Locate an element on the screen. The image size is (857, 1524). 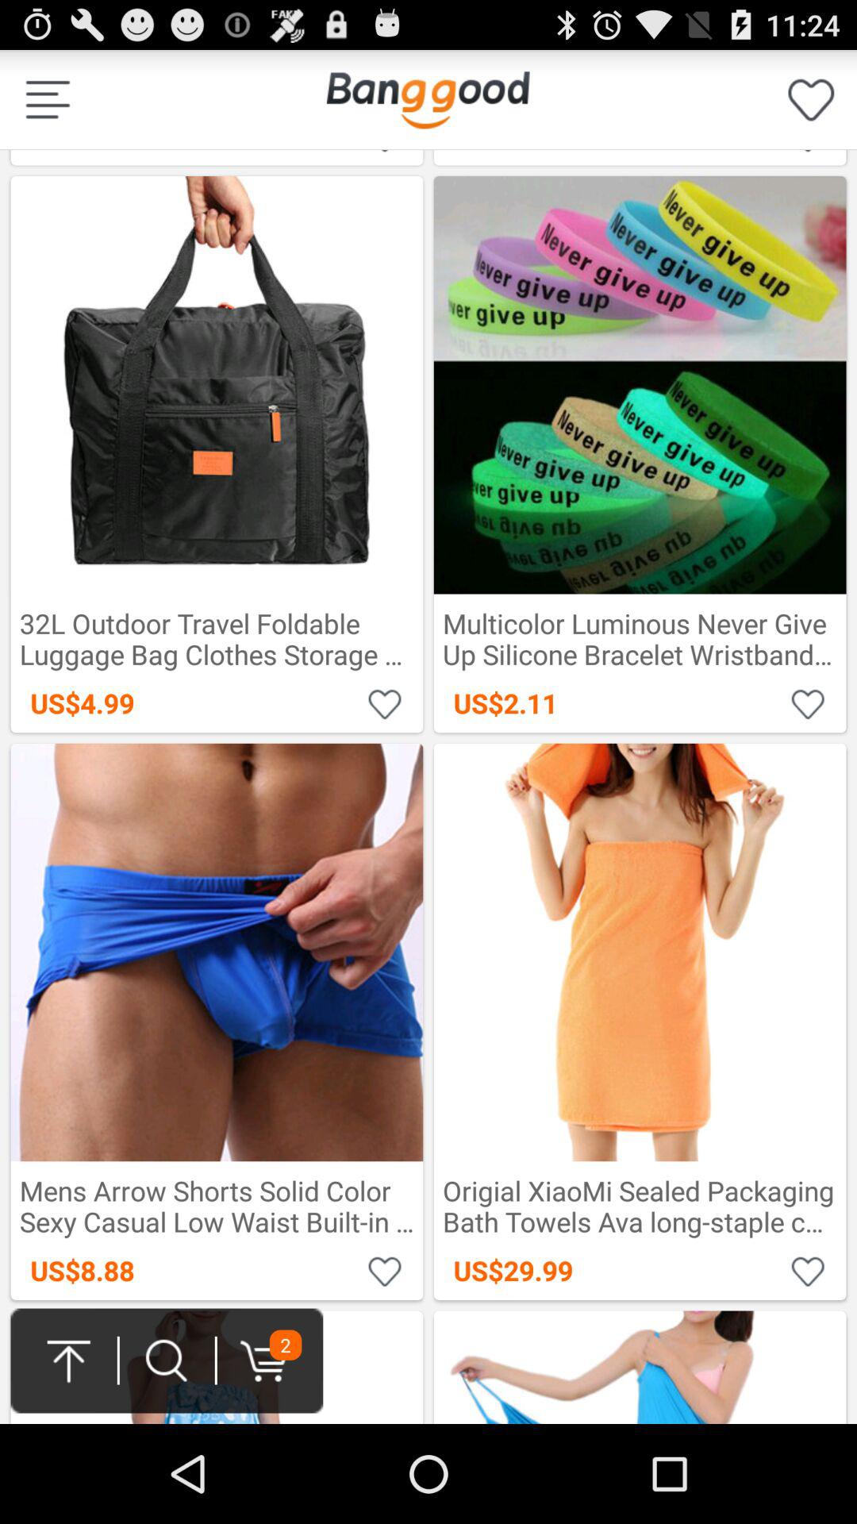
wish list is located at coordinates (808, 703).